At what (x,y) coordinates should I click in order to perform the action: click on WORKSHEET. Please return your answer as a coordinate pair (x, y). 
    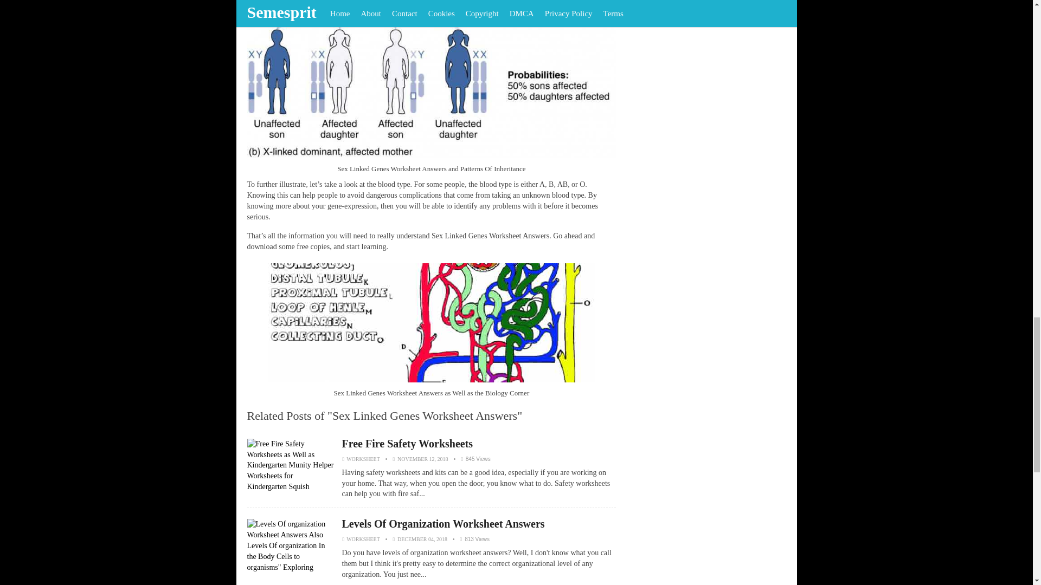
    Looking at the image, I should click on (363, 539).